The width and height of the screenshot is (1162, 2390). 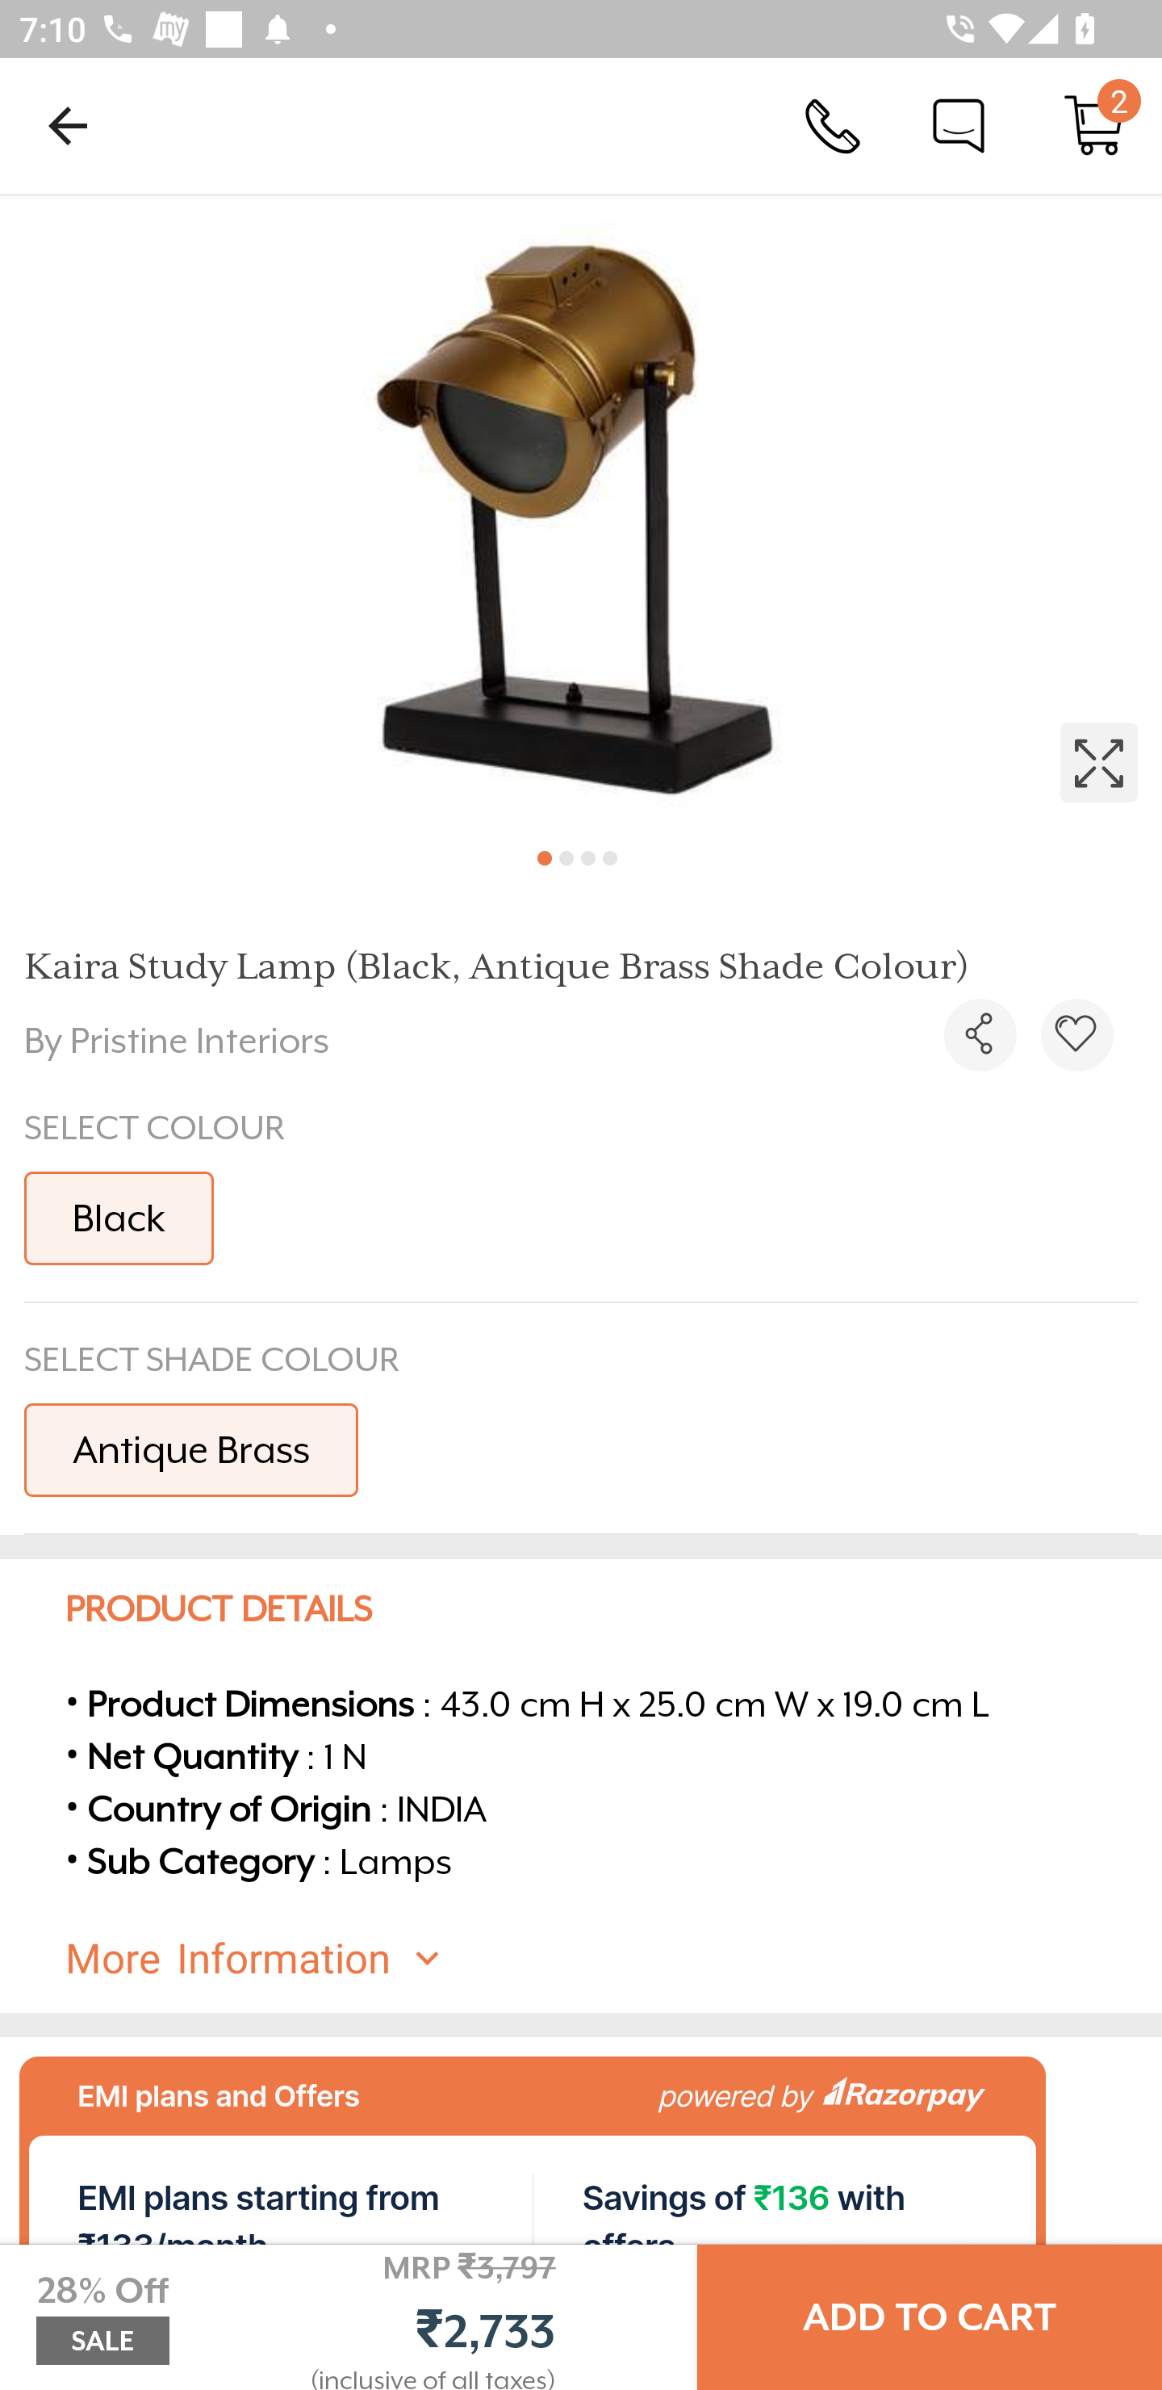 I want to click on Navigate up, so click(x=68, y=125).